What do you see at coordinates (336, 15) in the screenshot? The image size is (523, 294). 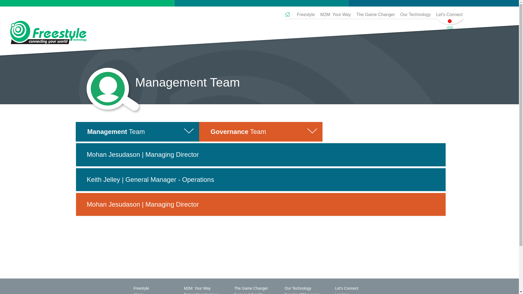 I see `M2M: Your Way` at bounding box center [336, 15].